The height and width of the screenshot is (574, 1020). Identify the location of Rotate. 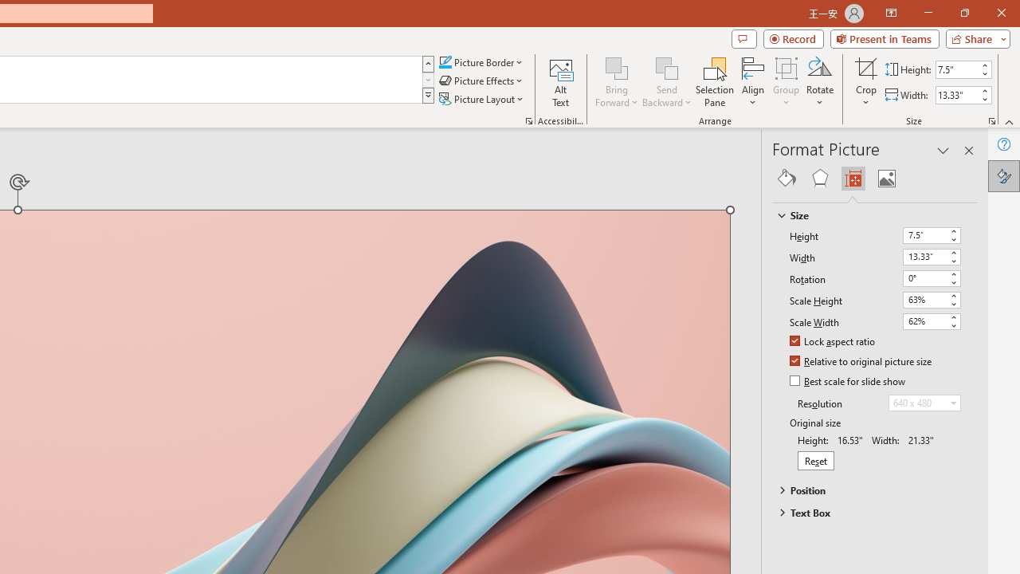
(819, 81).